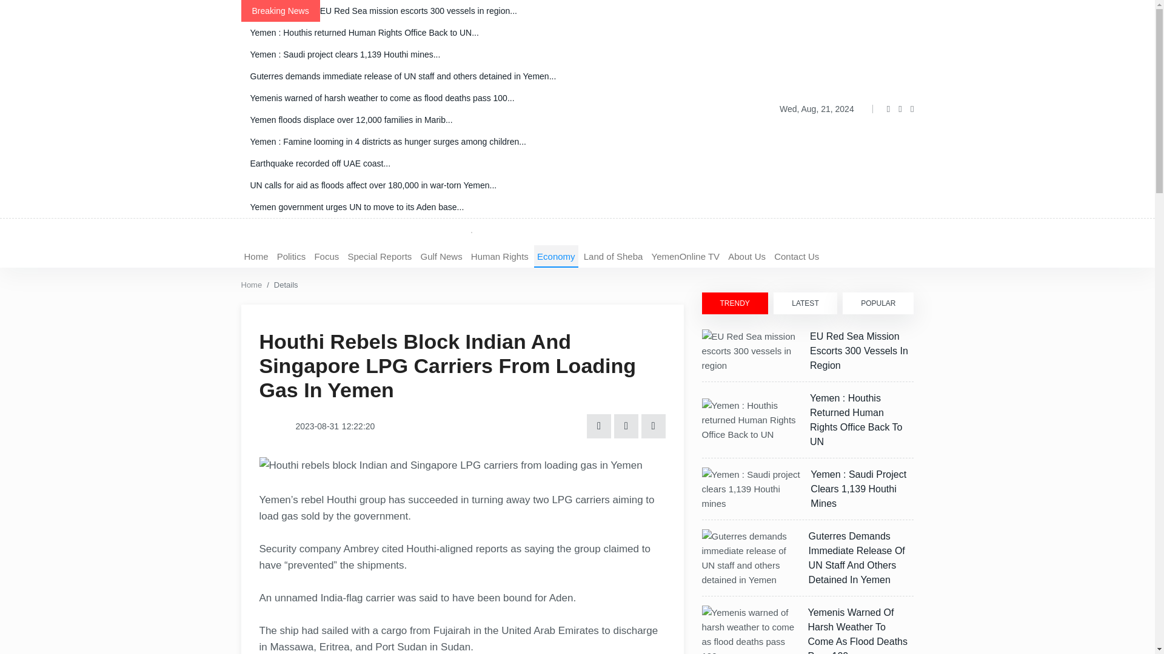  What do you see at coordinates (796, 256) in the screenshot?
I see `Contact Us` at bounding box center [796, 256].